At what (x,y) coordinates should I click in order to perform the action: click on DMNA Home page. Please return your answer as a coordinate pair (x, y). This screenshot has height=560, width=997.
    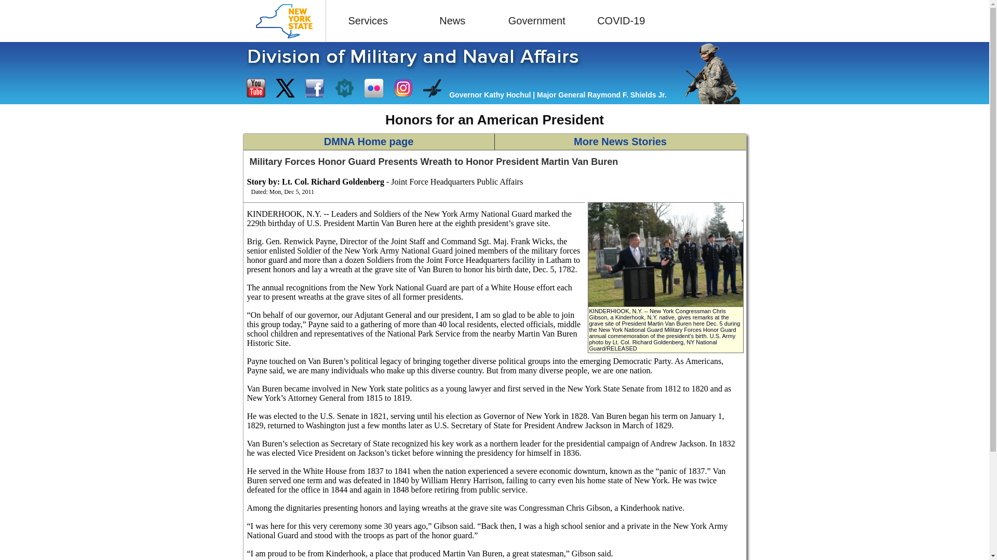
    Looking at the image, I should click on (369, 142).